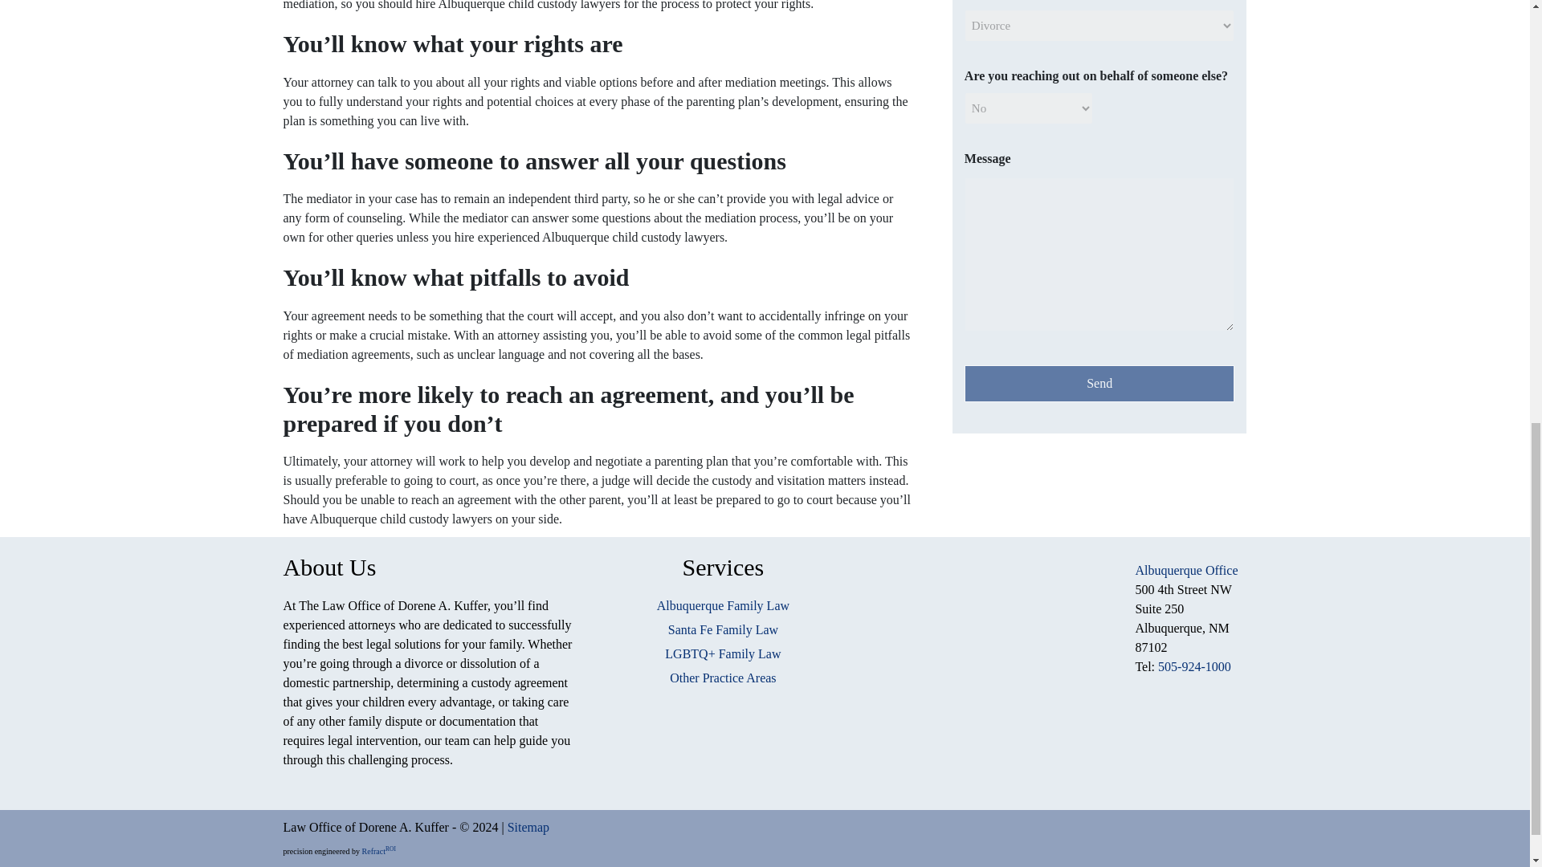 This screenshot has height=867, width=1542. I want to click on Map, so click(990, 661).